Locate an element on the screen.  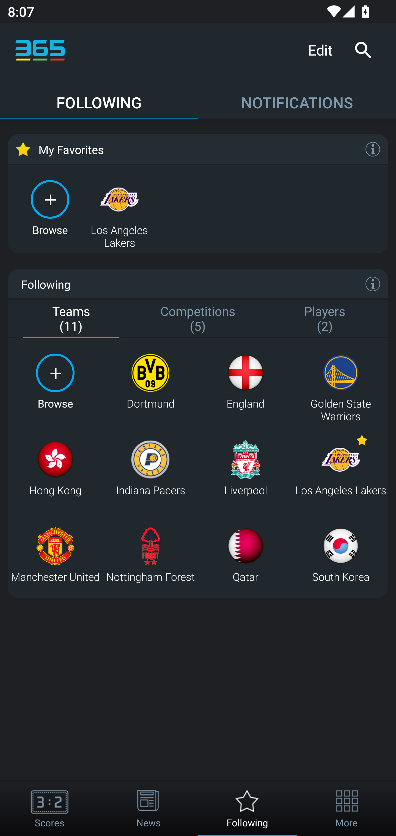
Los Angeles Lakers is located at coordinates (340, 468).